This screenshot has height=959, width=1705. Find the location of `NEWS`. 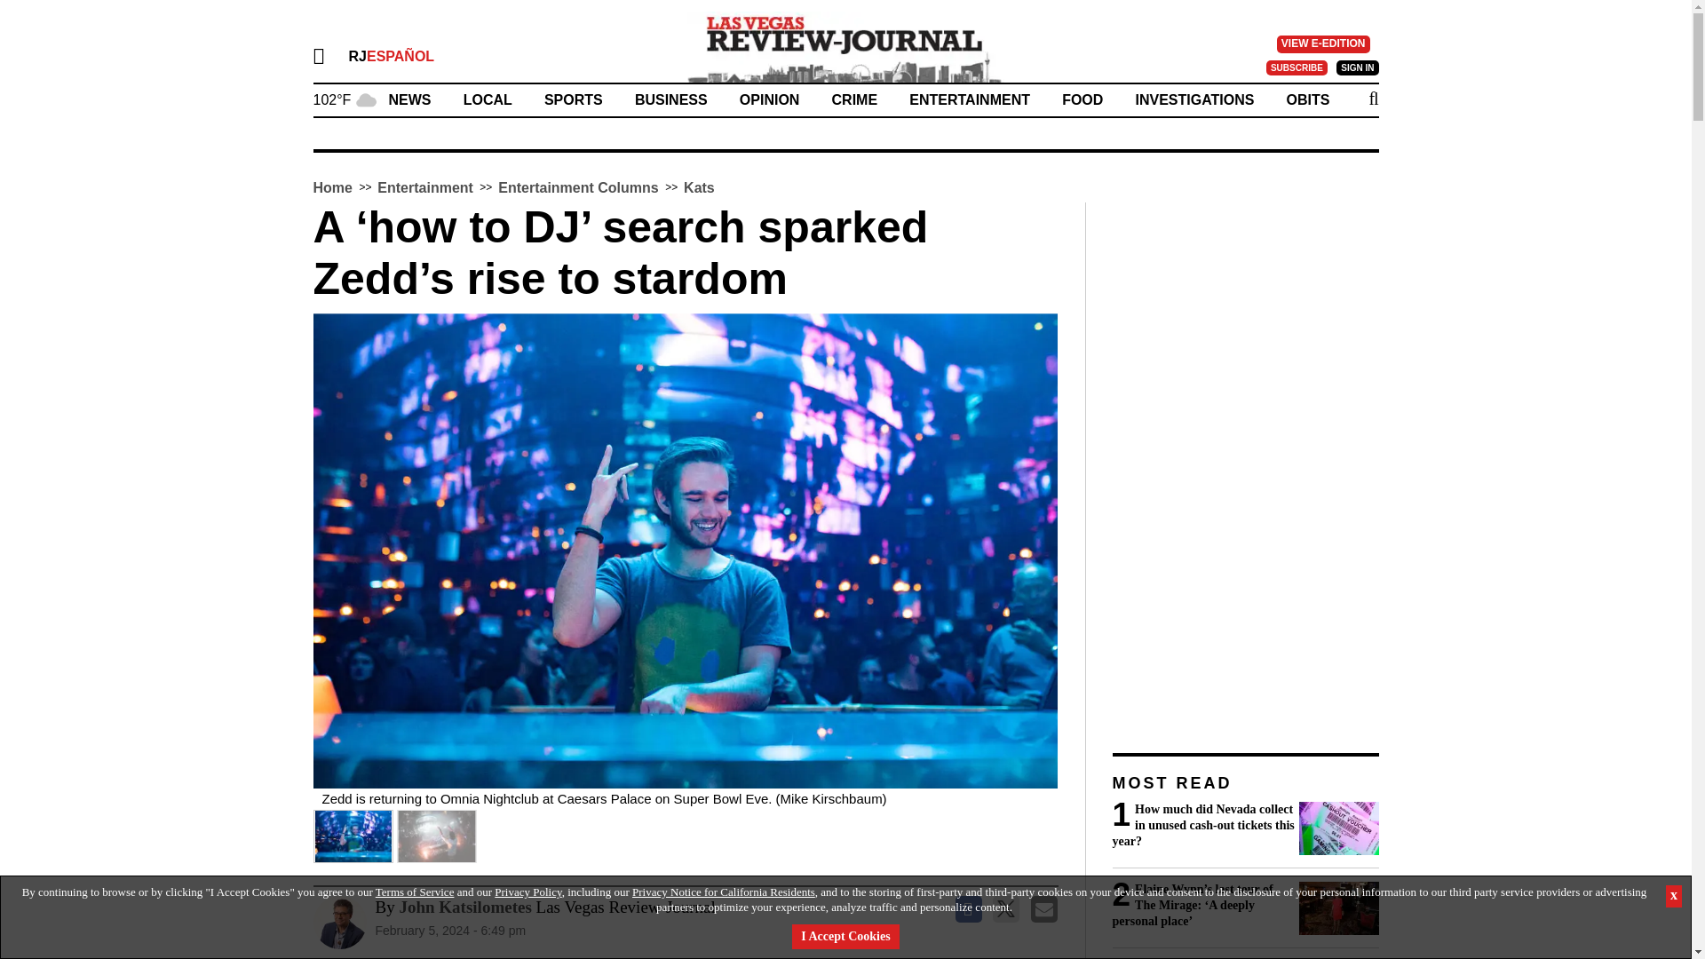

NEWS is located at coordinates (409, 99).